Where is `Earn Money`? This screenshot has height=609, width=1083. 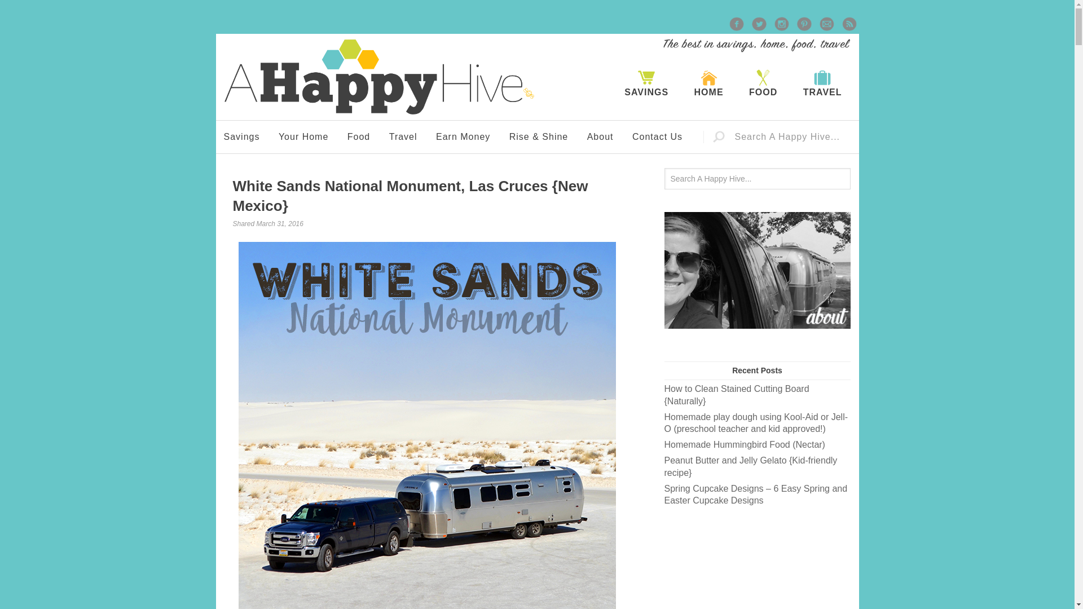
Earn Money is located at coordinates (463, 136).